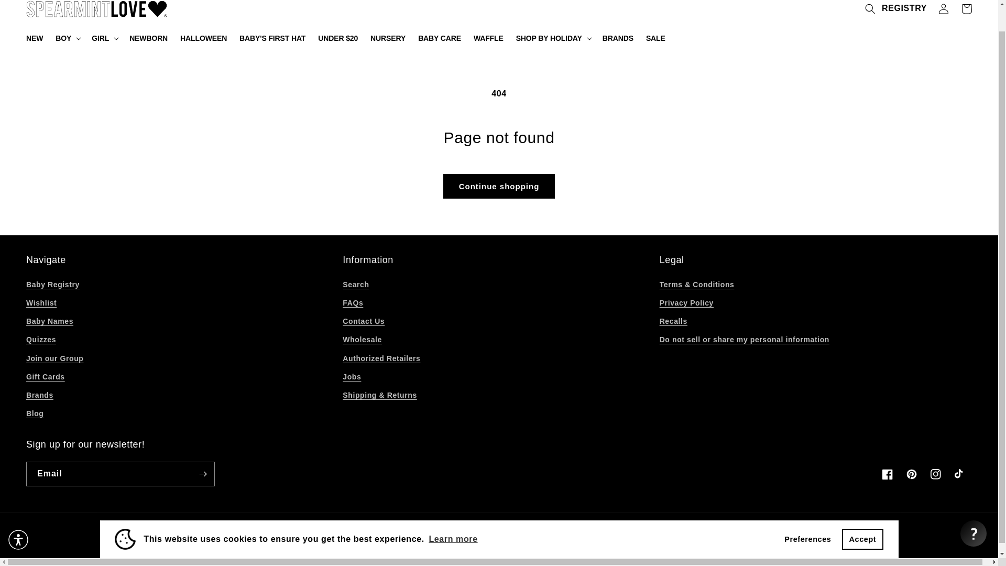  What do you see at coordinates (862, 514) in the screenshot?
I see `Accept` at bounding box center [862, 514].